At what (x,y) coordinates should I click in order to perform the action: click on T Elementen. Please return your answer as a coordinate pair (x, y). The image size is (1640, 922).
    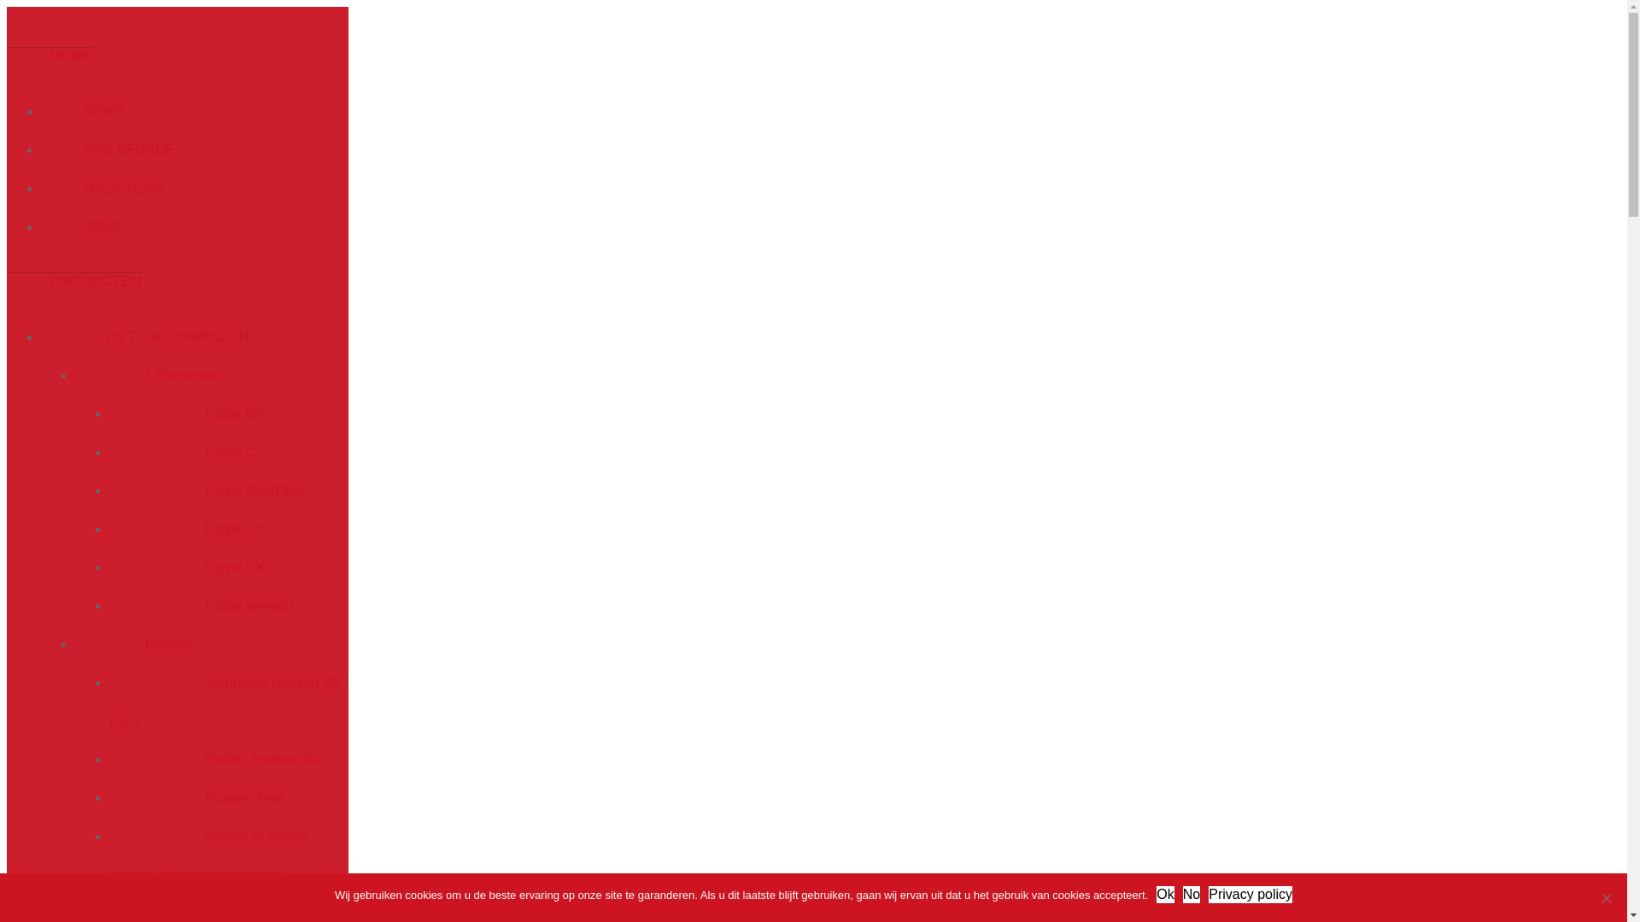
    Looking at the image, I should click on (149, 913).